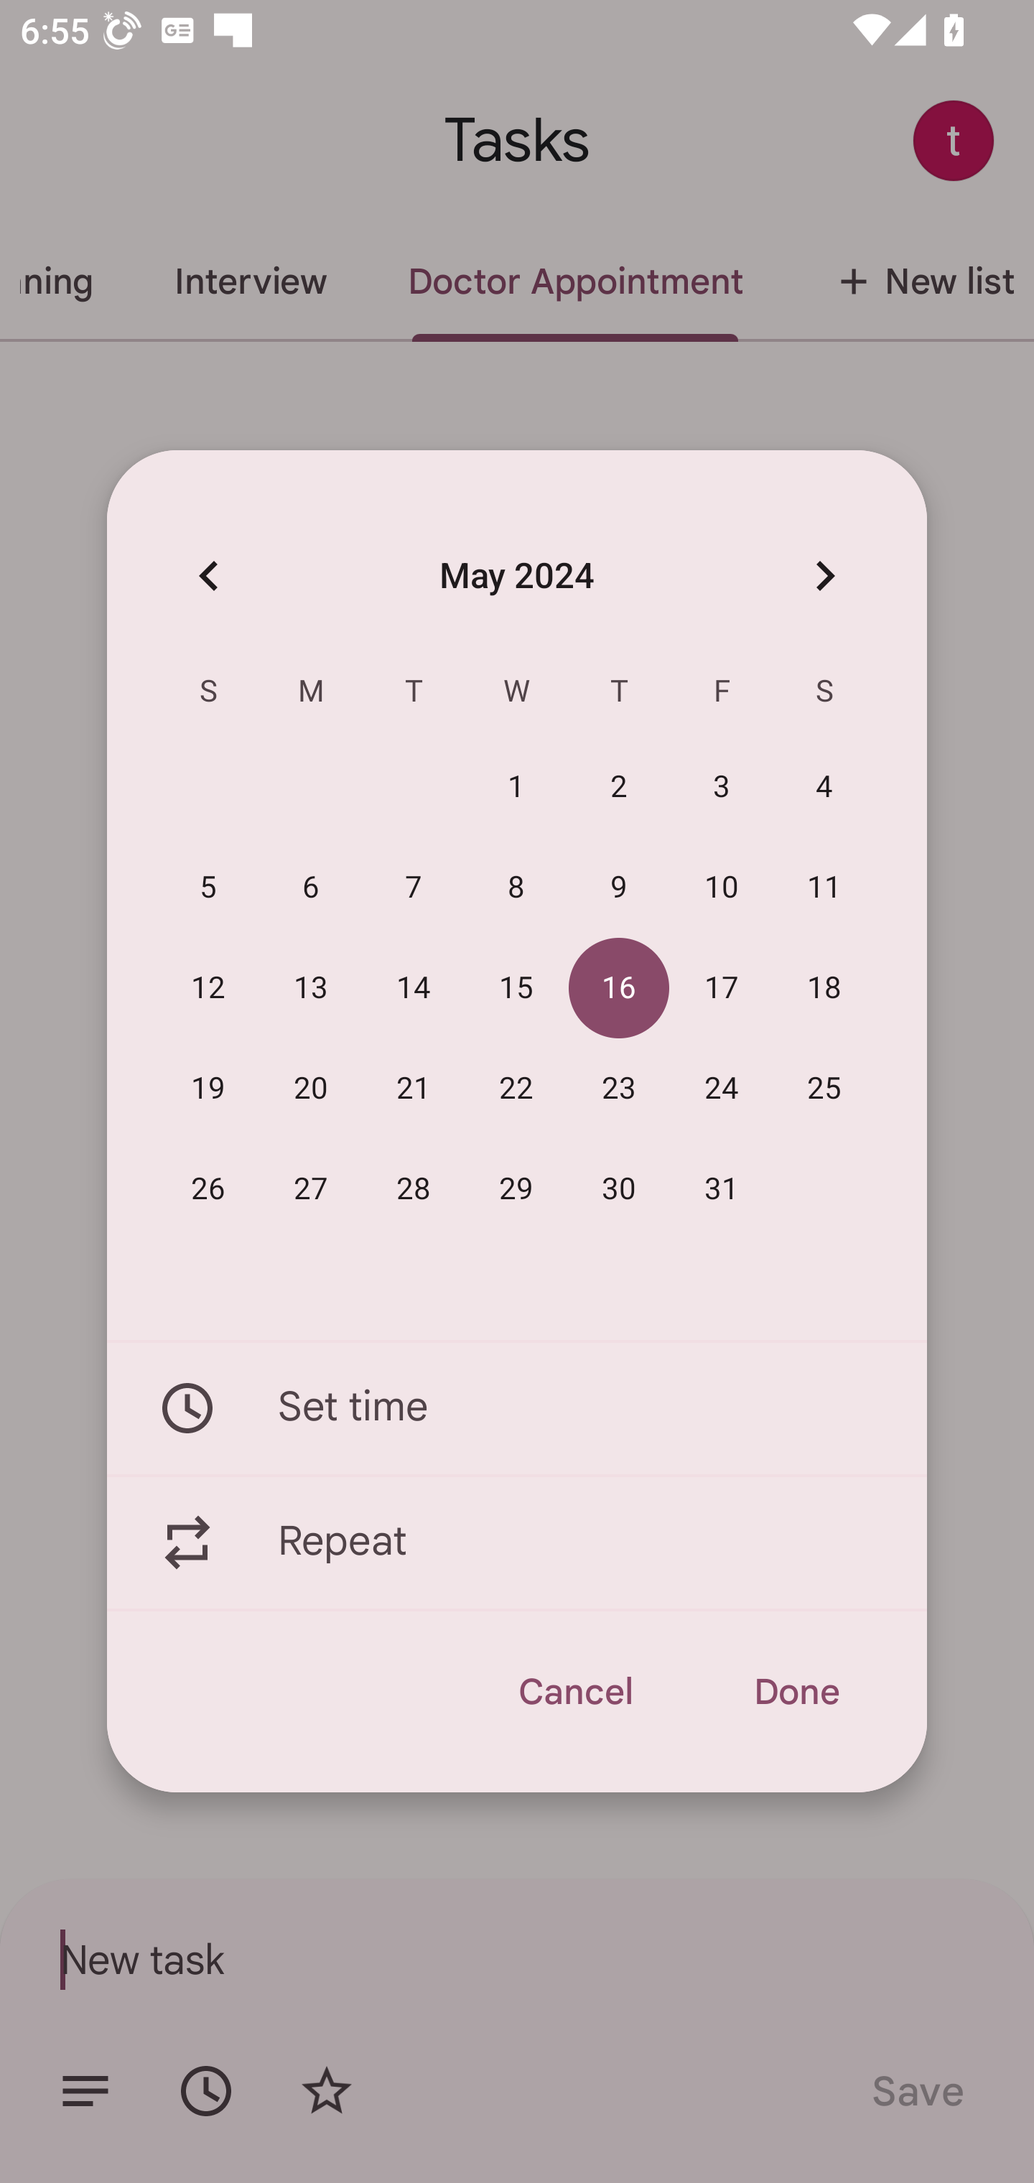 This screenshot has height=2183, width=1034. What do you see at coordinates (722, 989) in the screenshot?
I see `17 17 May 2024` at bounding box center [722, 989].